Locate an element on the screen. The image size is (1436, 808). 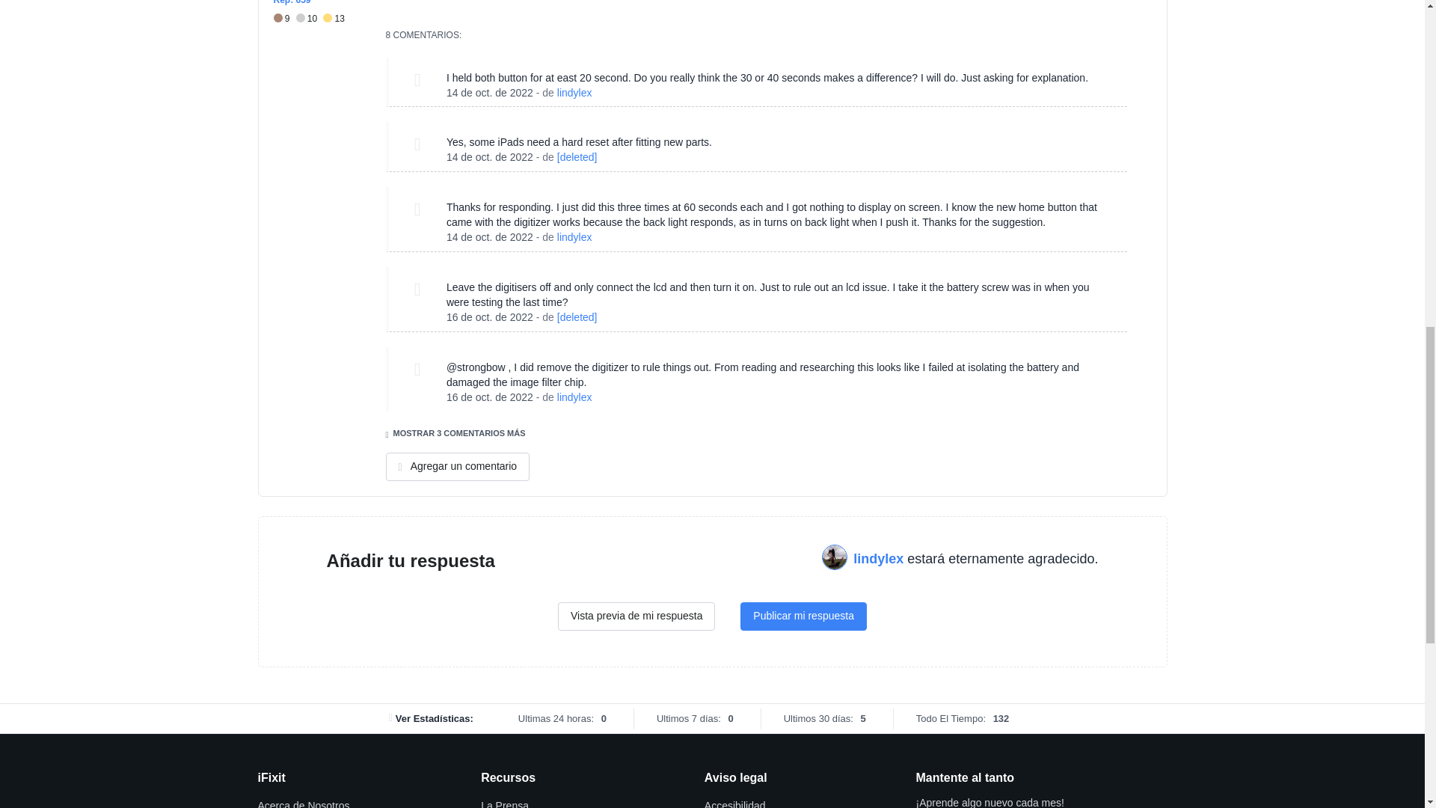
10 insignias de Plata is located at coordinates (310, 19).